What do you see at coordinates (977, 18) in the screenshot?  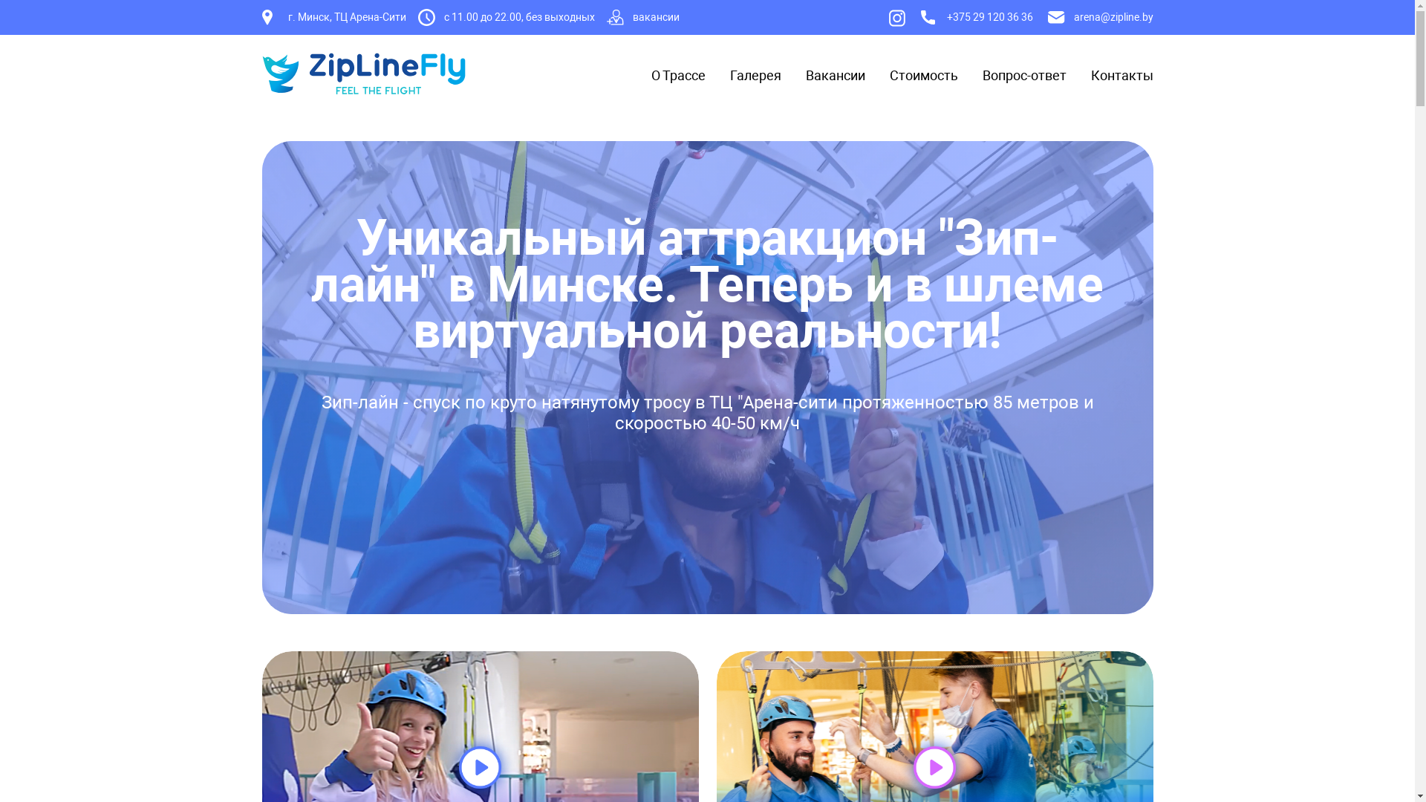 I see `+375 29 120 36 36` at bounding box center [977, 18].